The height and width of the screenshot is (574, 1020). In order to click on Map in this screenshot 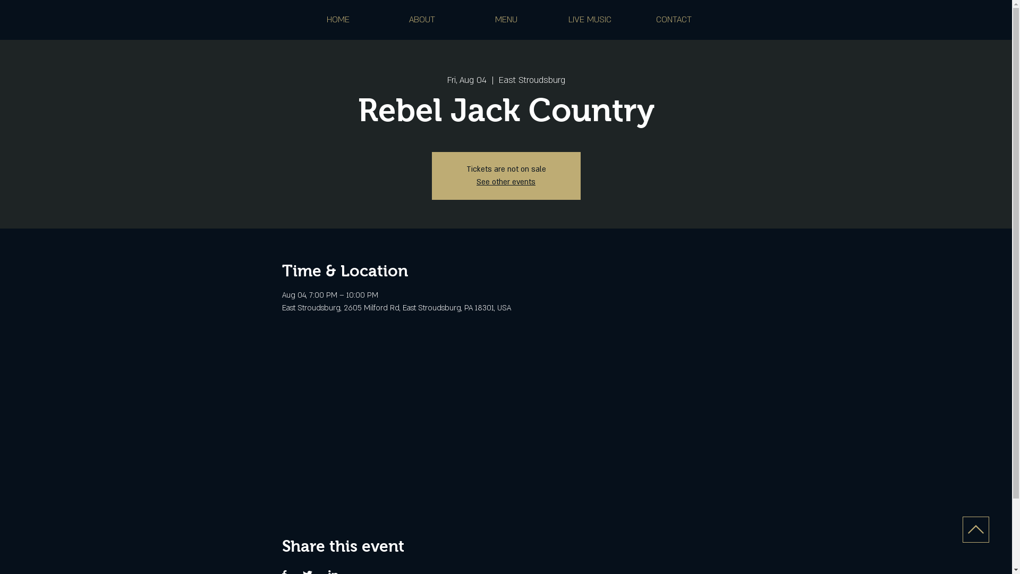, I will do `click(506, 420)`.